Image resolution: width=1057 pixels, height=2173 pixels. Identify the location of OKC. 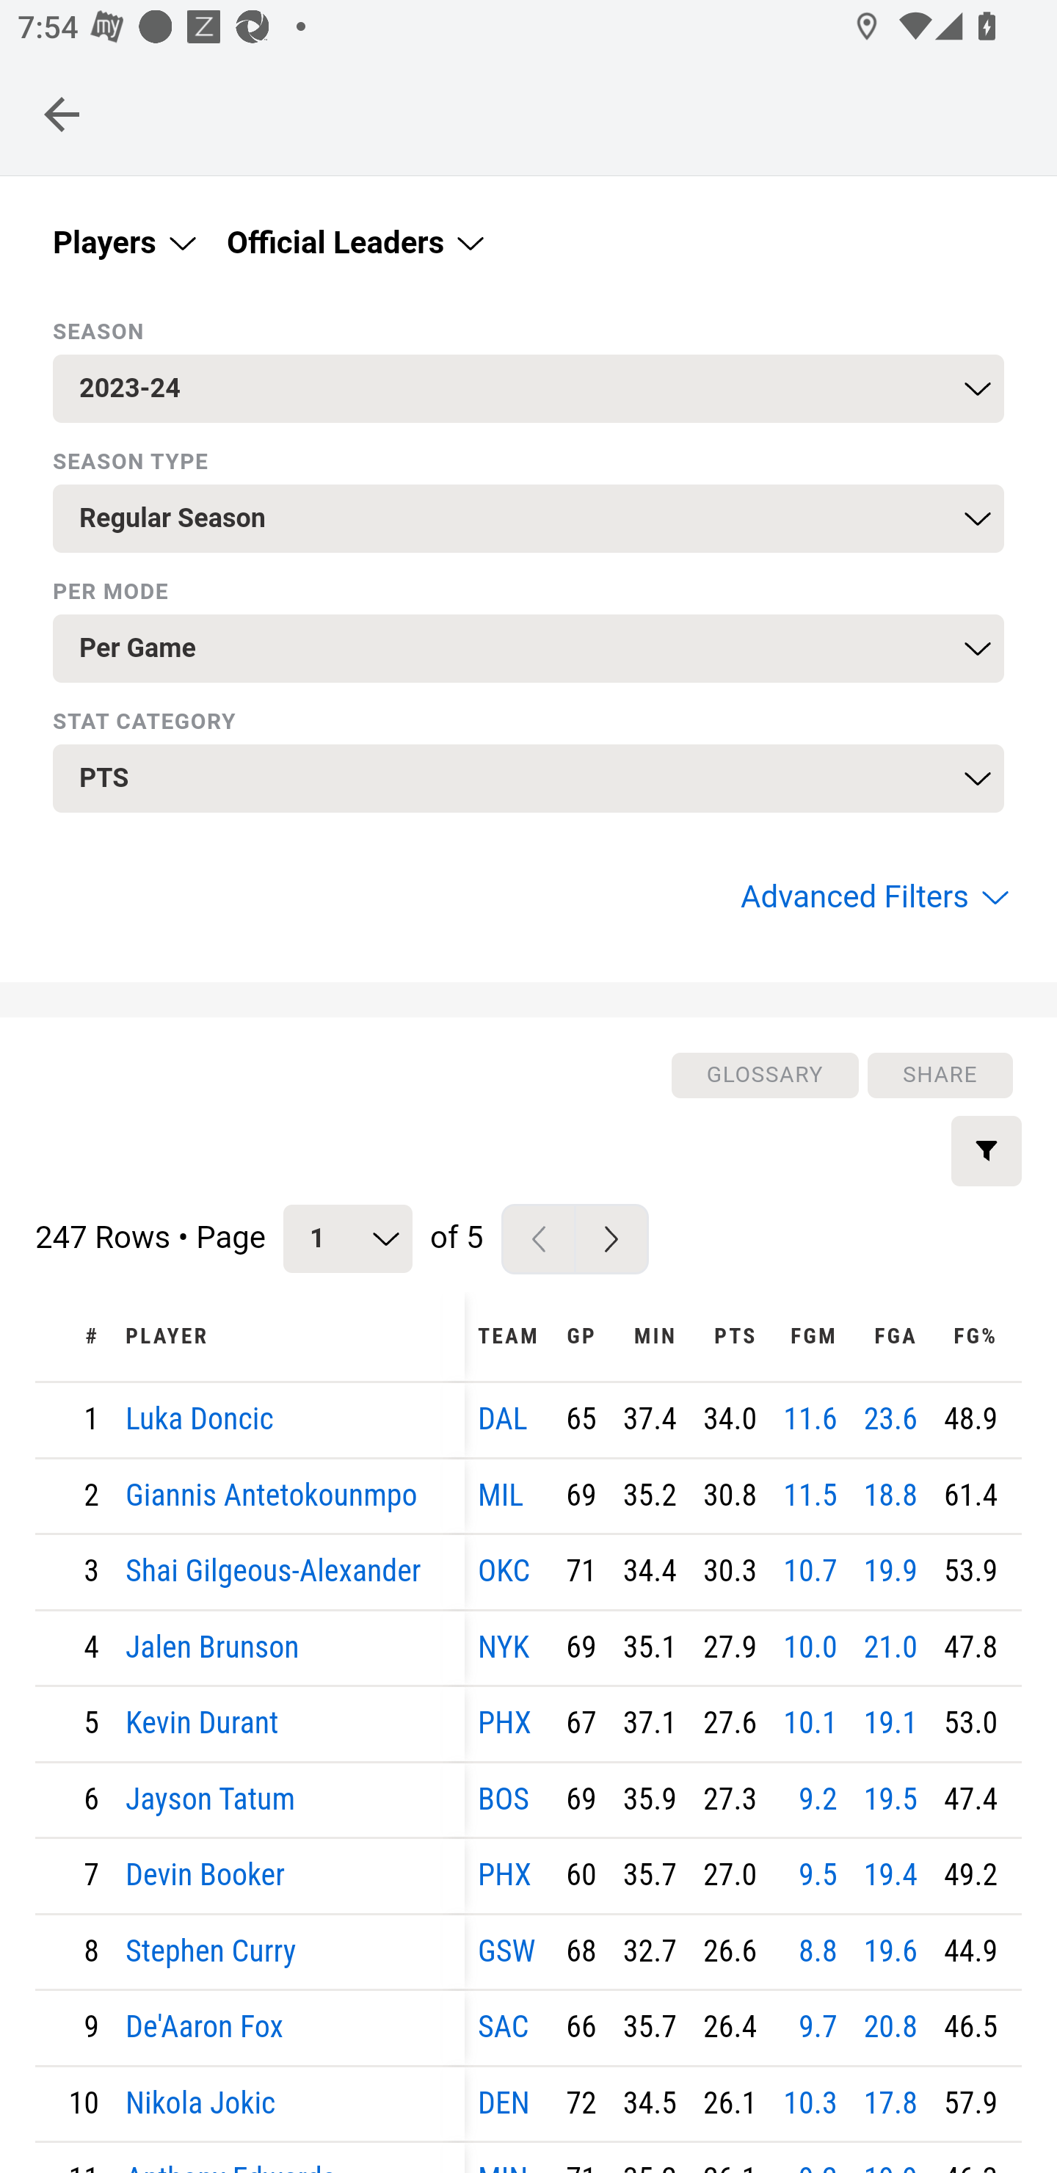
(504, 1572).